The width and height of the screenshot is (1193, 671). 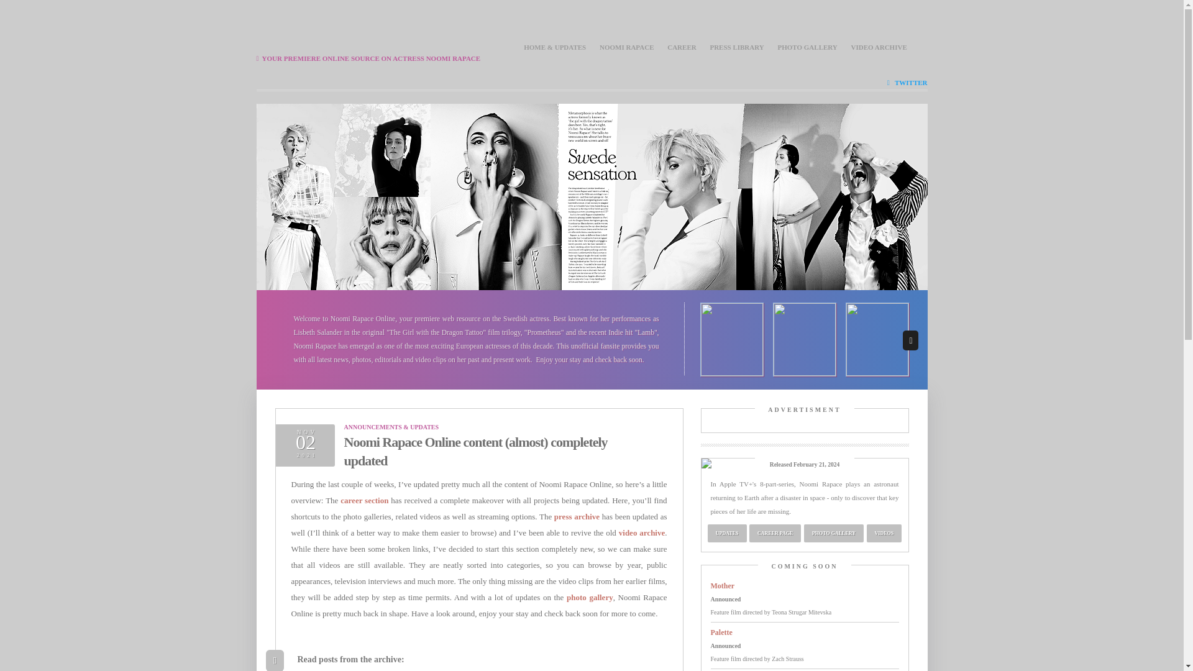 What do you see at coordinates (364, 501) in the screenshot?
I see `career section` at bounding box center [364, 501].